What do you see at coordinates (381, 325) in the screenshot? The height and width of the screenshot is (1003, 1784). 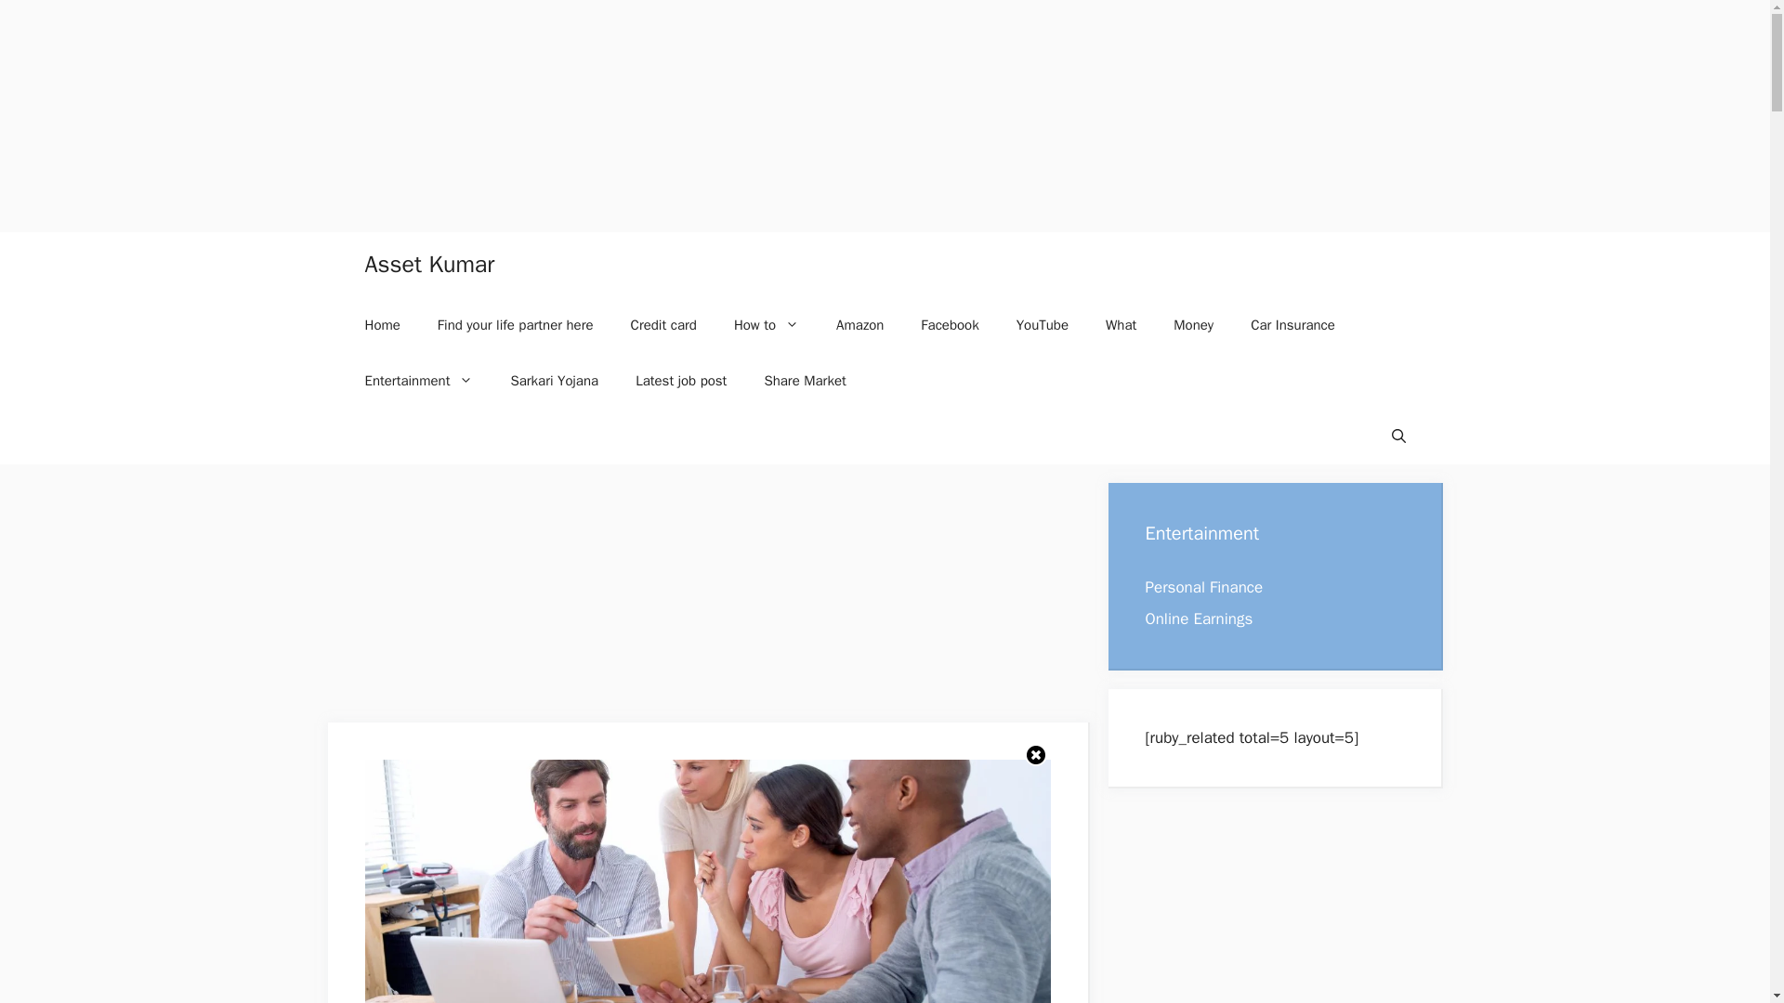 I see `Home` at bounding box center [381, 325].